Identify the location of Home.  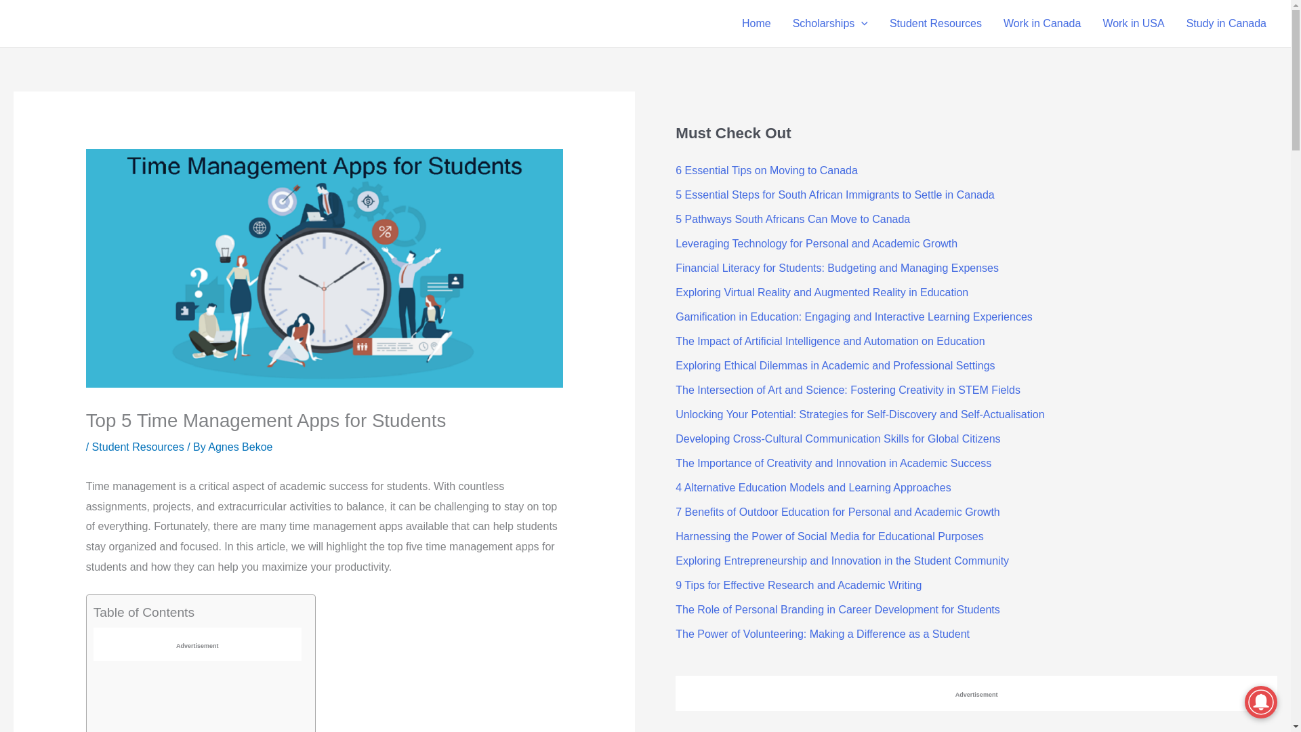
(756, 24).